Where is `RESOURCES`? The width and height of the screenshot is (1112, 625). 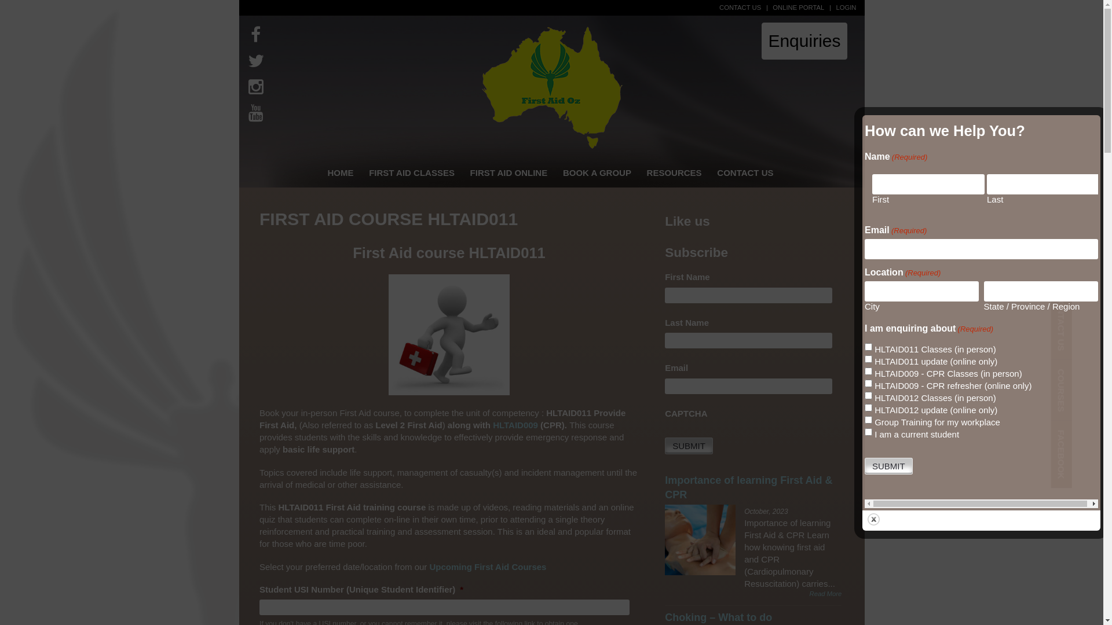 RESOURCES is located at coordinates (674, 172).